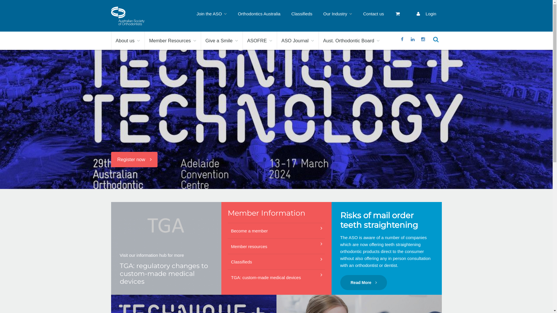 The image size is (557, 313). I want to click on Toggle Search, so click(436, 39).